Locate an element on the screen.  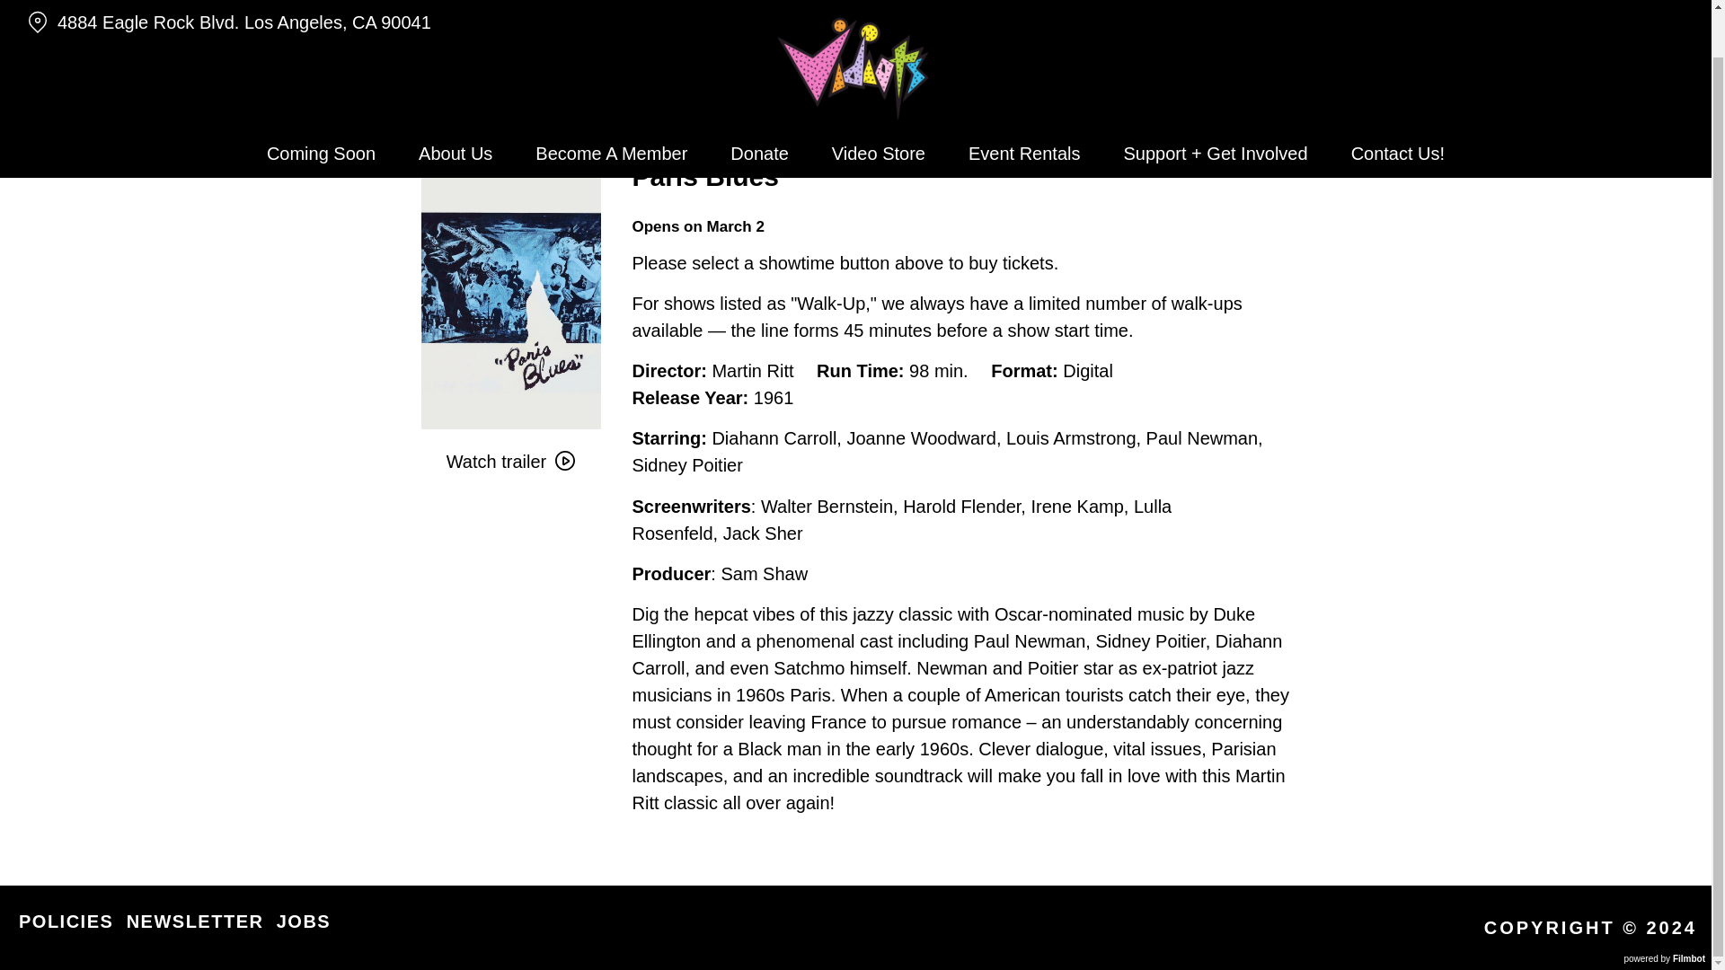
About Us is located at coordinates (455, 105).